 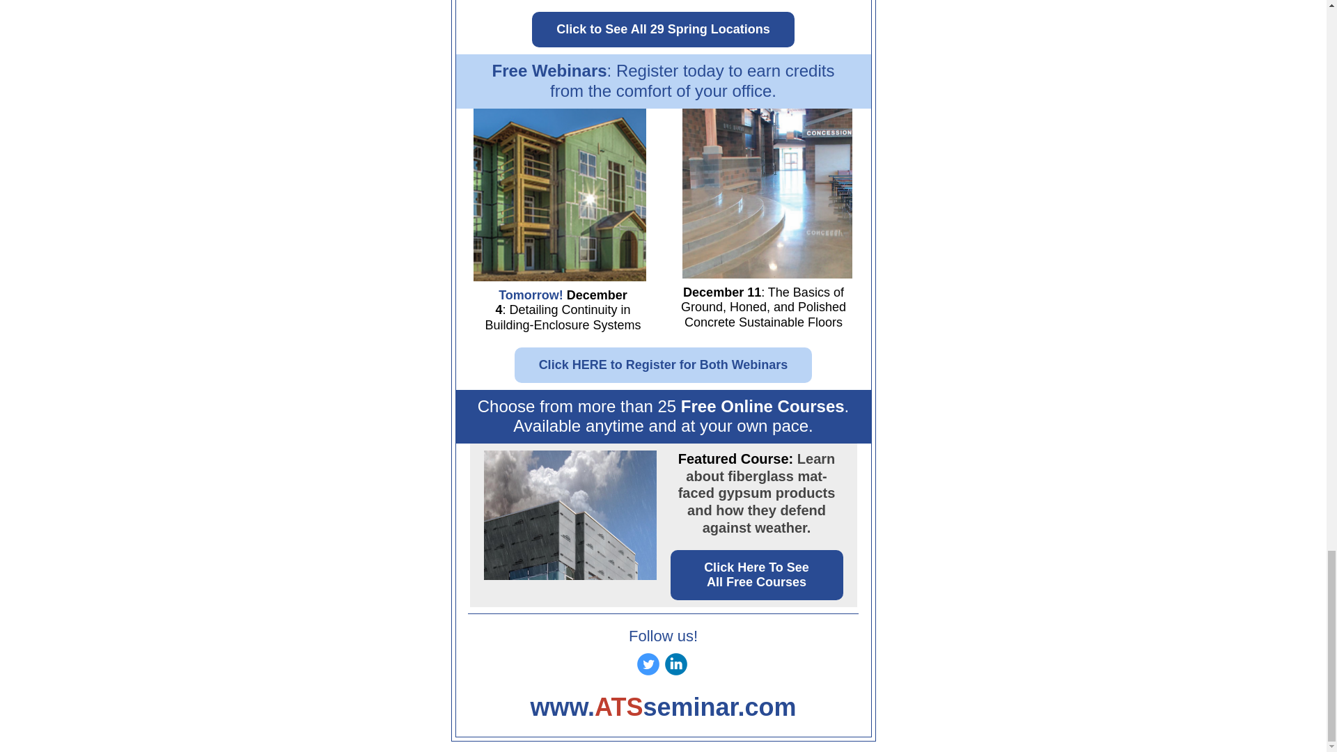 I want to click on Click HERE to Register for Both Webinars, so click(x=663, y=365).